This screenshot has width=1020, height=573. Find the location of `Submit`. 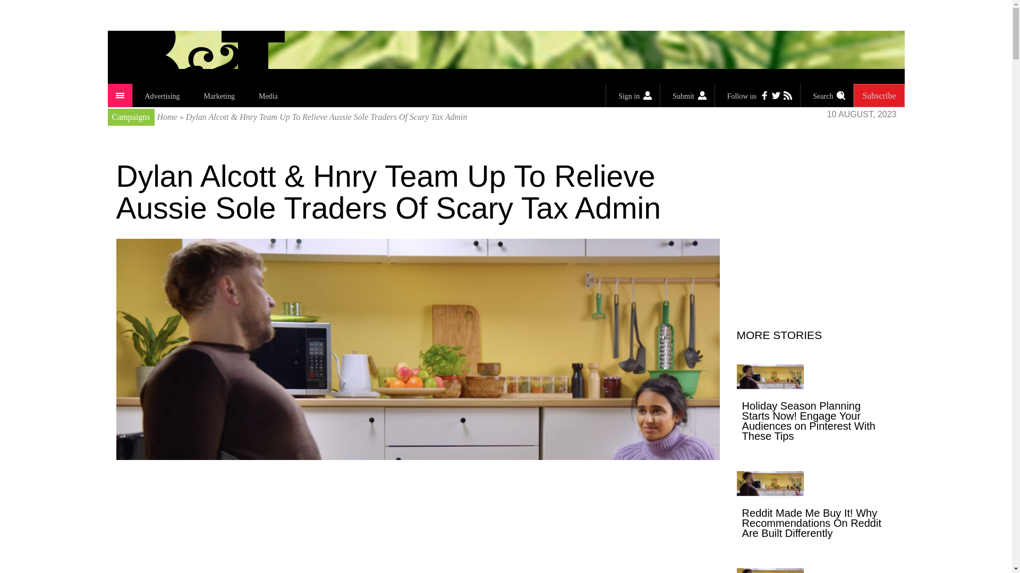

Submit is located at coordinates (687, 95).